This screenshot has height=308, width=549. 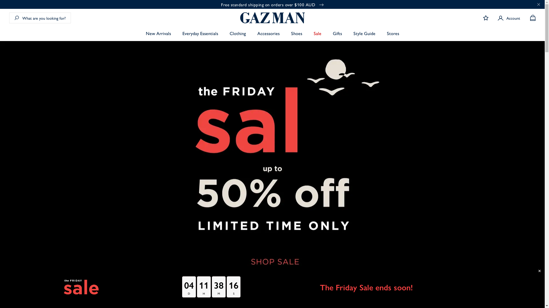 What do you see at coordinates (317, 34) in the screenshot?
I see `Sale` at bounding box center [317, 34].